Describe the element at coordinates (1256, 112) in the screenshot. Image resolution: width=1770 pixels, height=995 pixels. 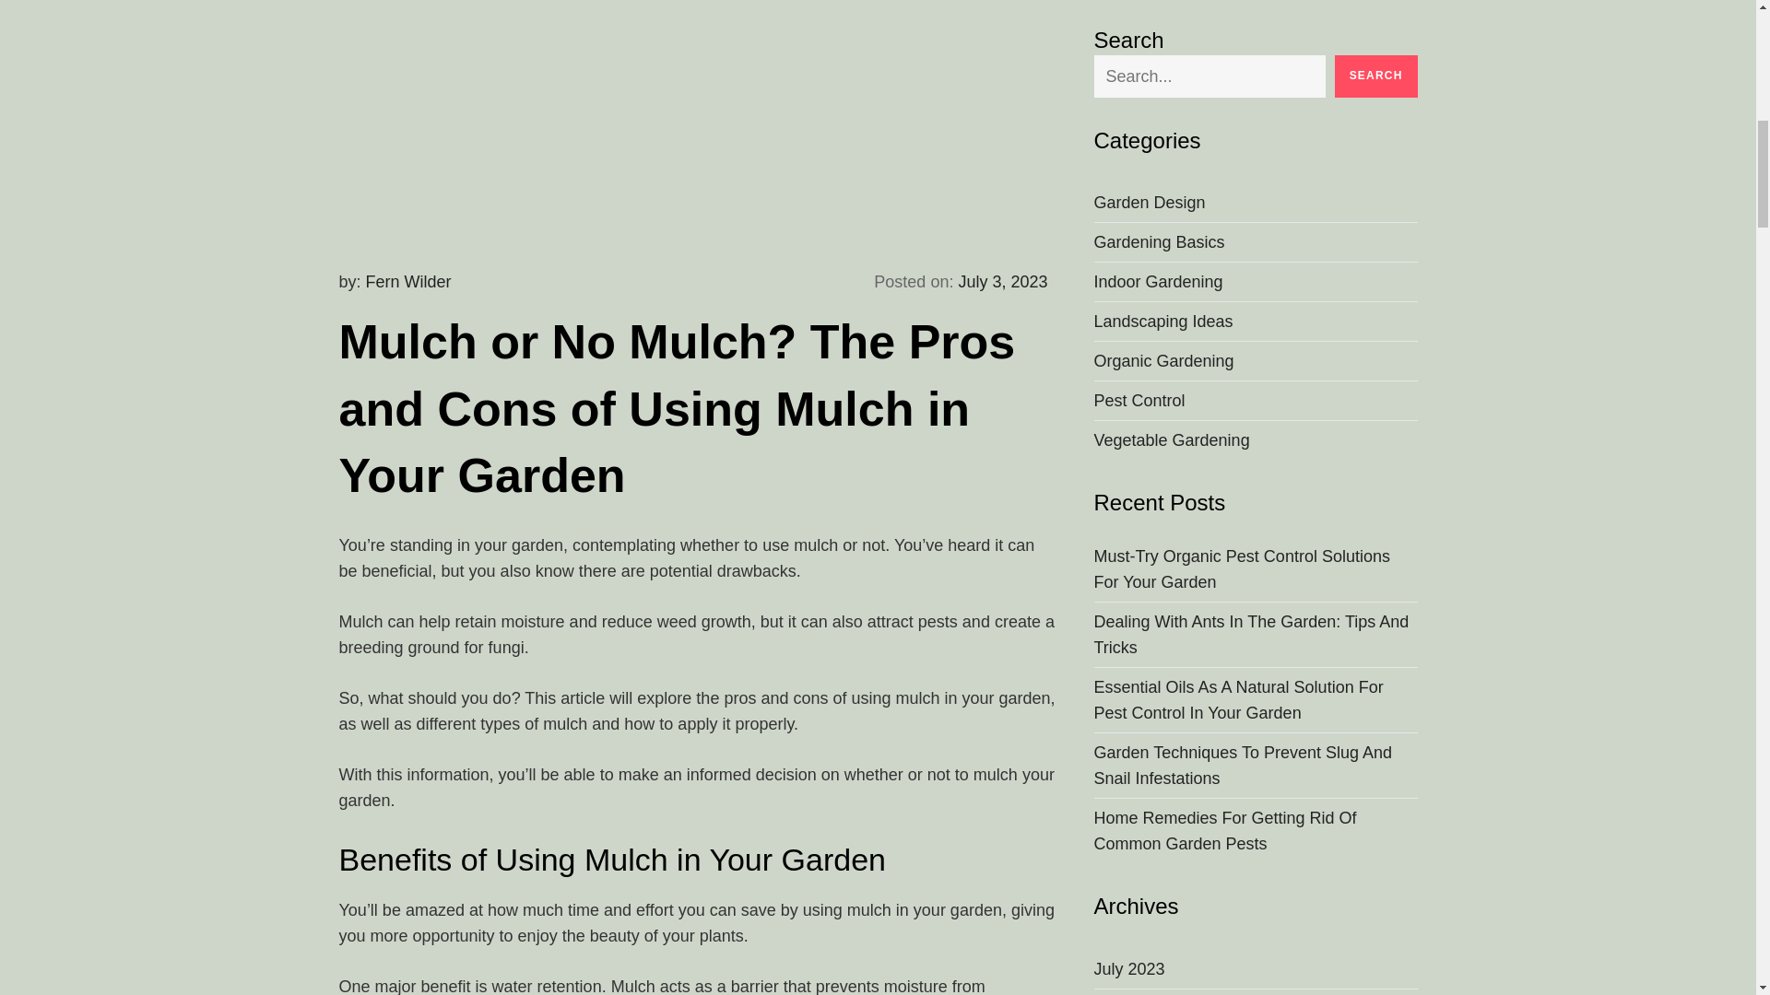
I see `Dealing With Ants In The Garden: Tips And Tricks` at that location.